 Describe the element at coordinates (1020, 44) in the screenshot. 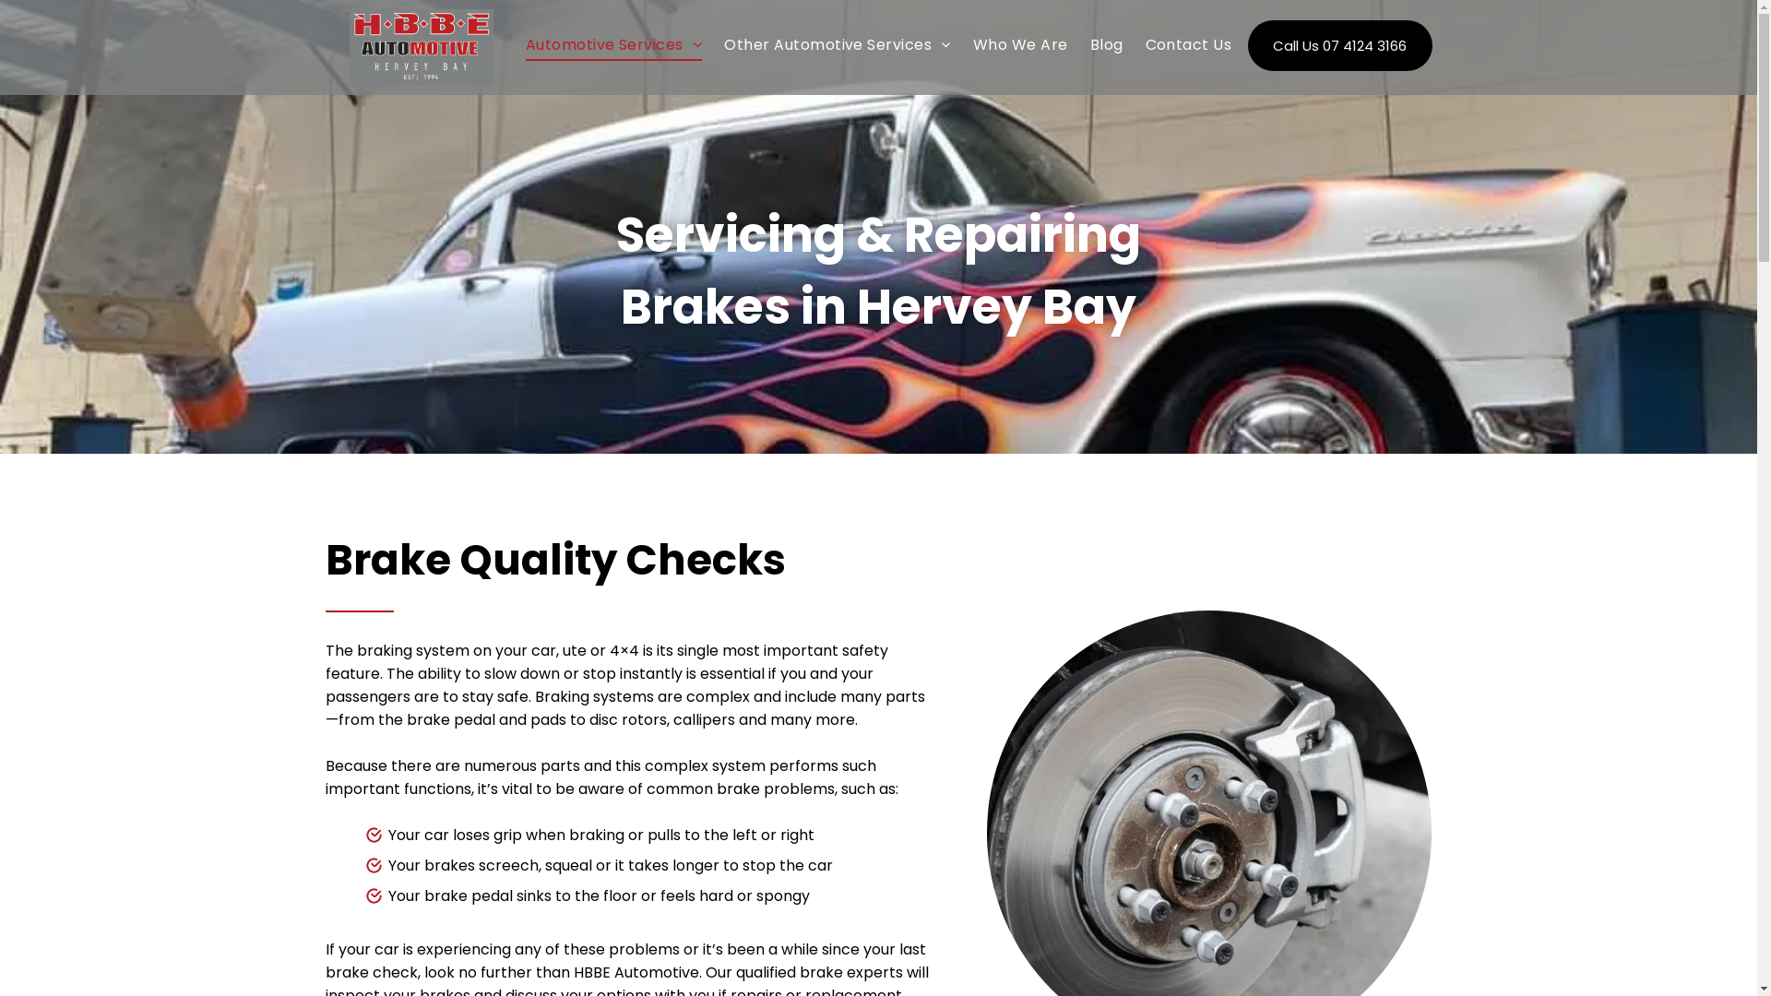

I see `Who We Are` at that location.